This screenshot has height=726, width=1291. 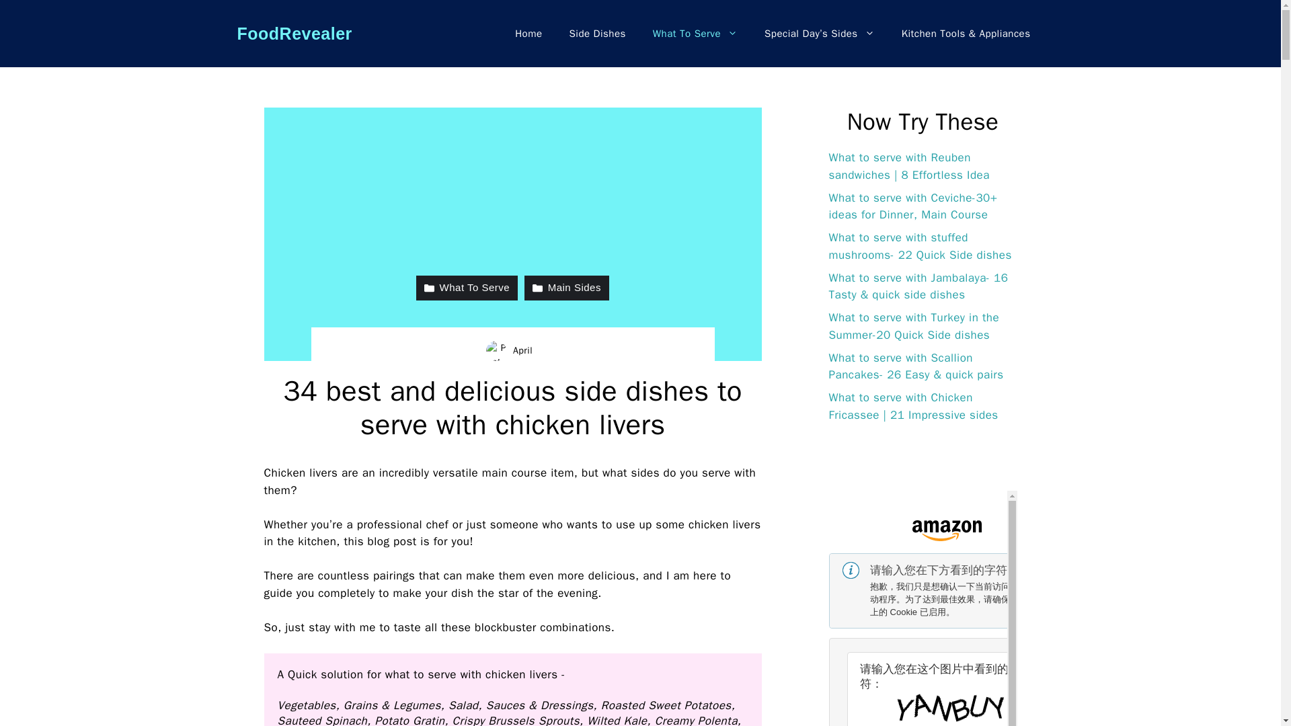 What do you see at coordinates (467, 288) in the screenshot?
I see `What To Serve` at bounding box center [467, 288].